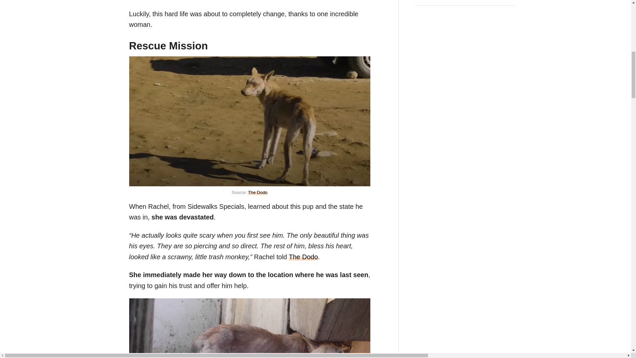 The height and width of the screenshot is (358, 636). What do you see at coordinates (303, 257) in the screenshot?
I see `The Dodo` at bounding box center [303, 257].